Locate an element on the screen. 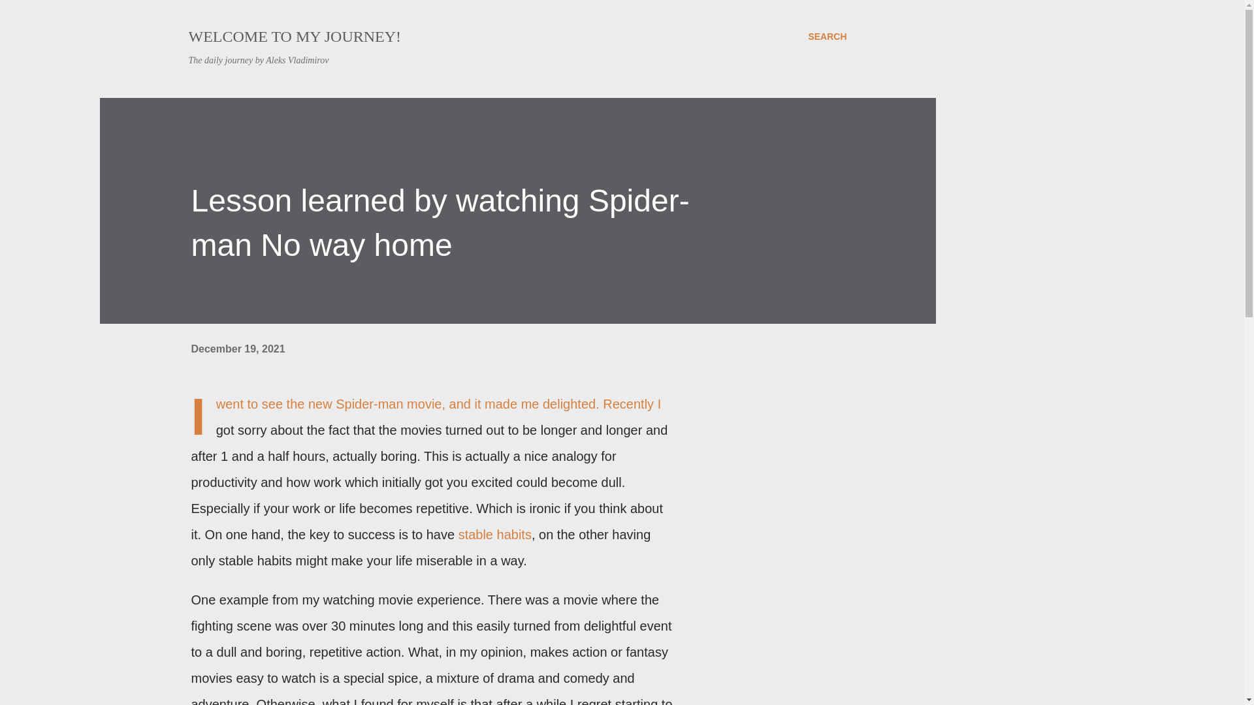  December 19, 2021 is located at coordinates (237, 349).